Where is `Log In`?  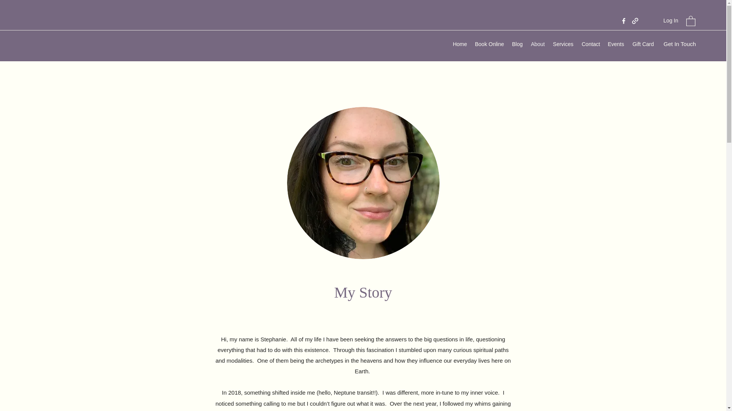
Log In is located at coordinates (664, 21).